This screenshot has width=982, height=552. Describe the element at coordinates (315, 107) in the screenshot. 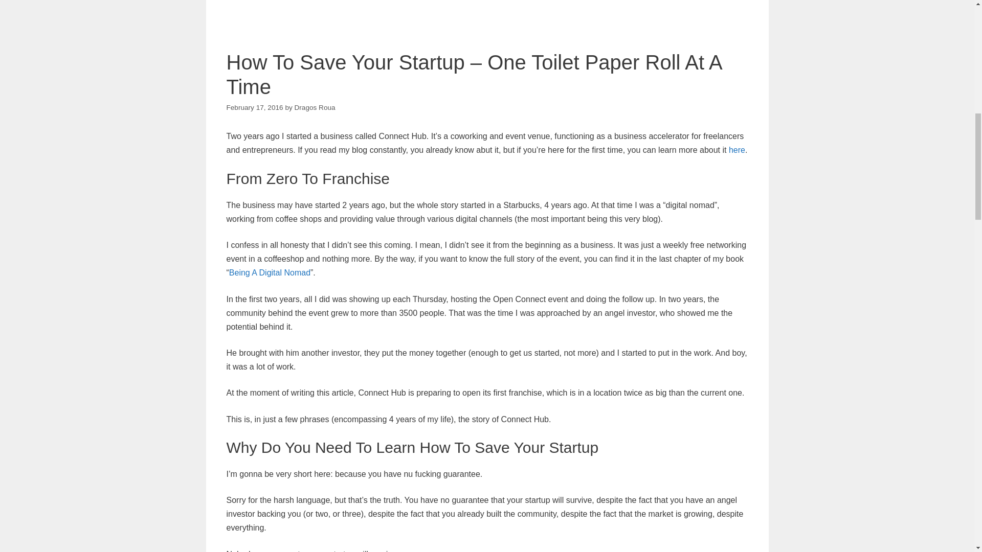

I see `Dragos Roua` at that location.